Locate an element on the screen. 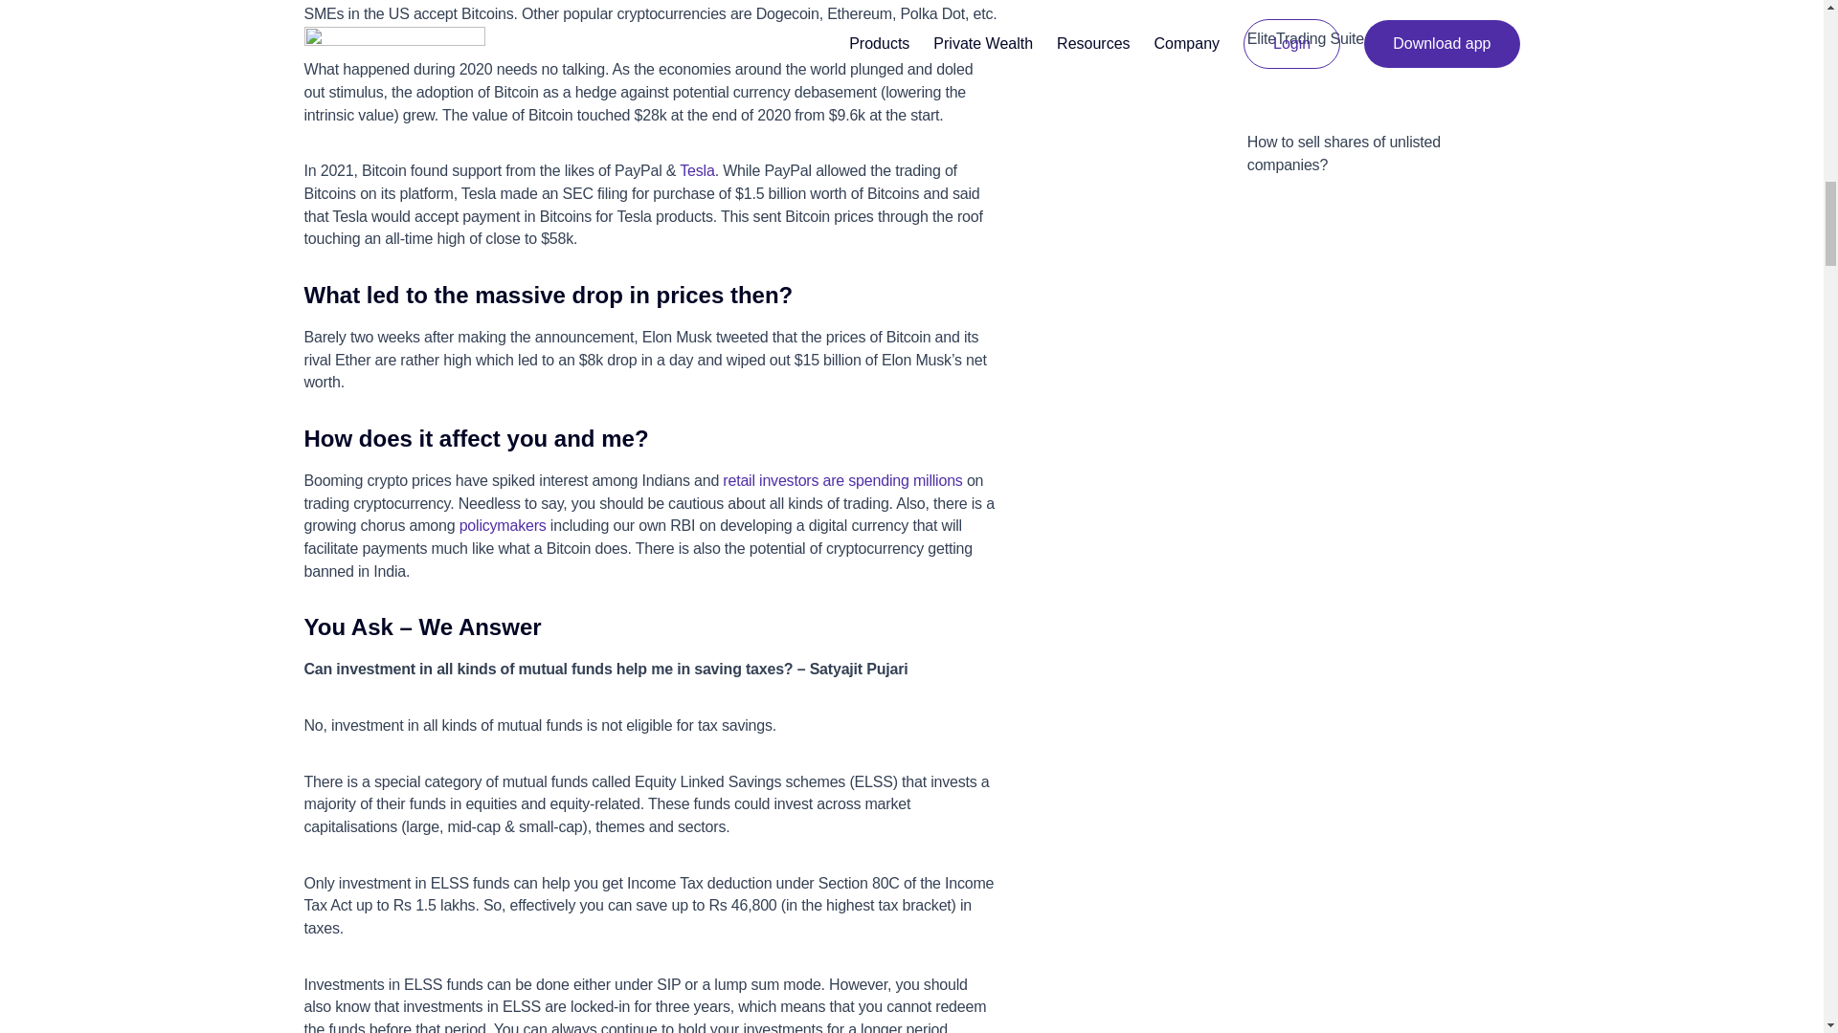 The image size is (1838, 1033). policymakers is located at coordinates (503, 526).